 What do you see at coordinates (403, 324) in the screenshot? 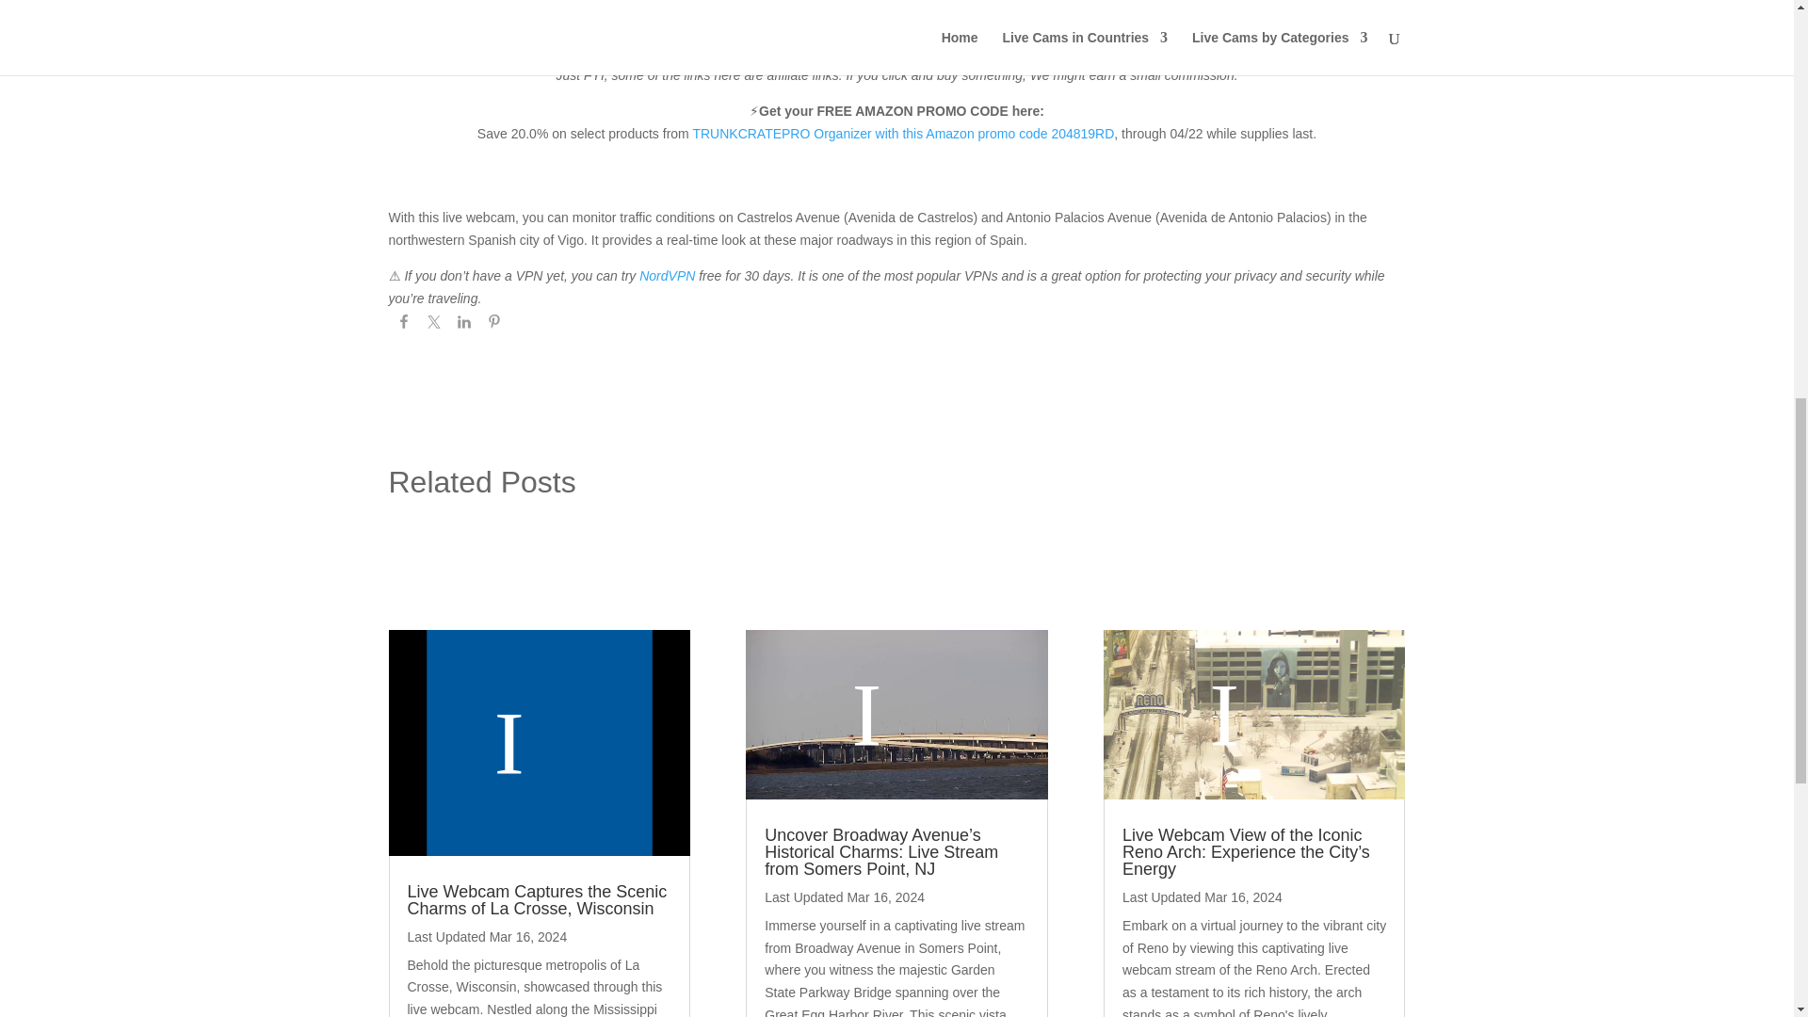
I see `Share on Facebook` at bounding box center [403, 324].